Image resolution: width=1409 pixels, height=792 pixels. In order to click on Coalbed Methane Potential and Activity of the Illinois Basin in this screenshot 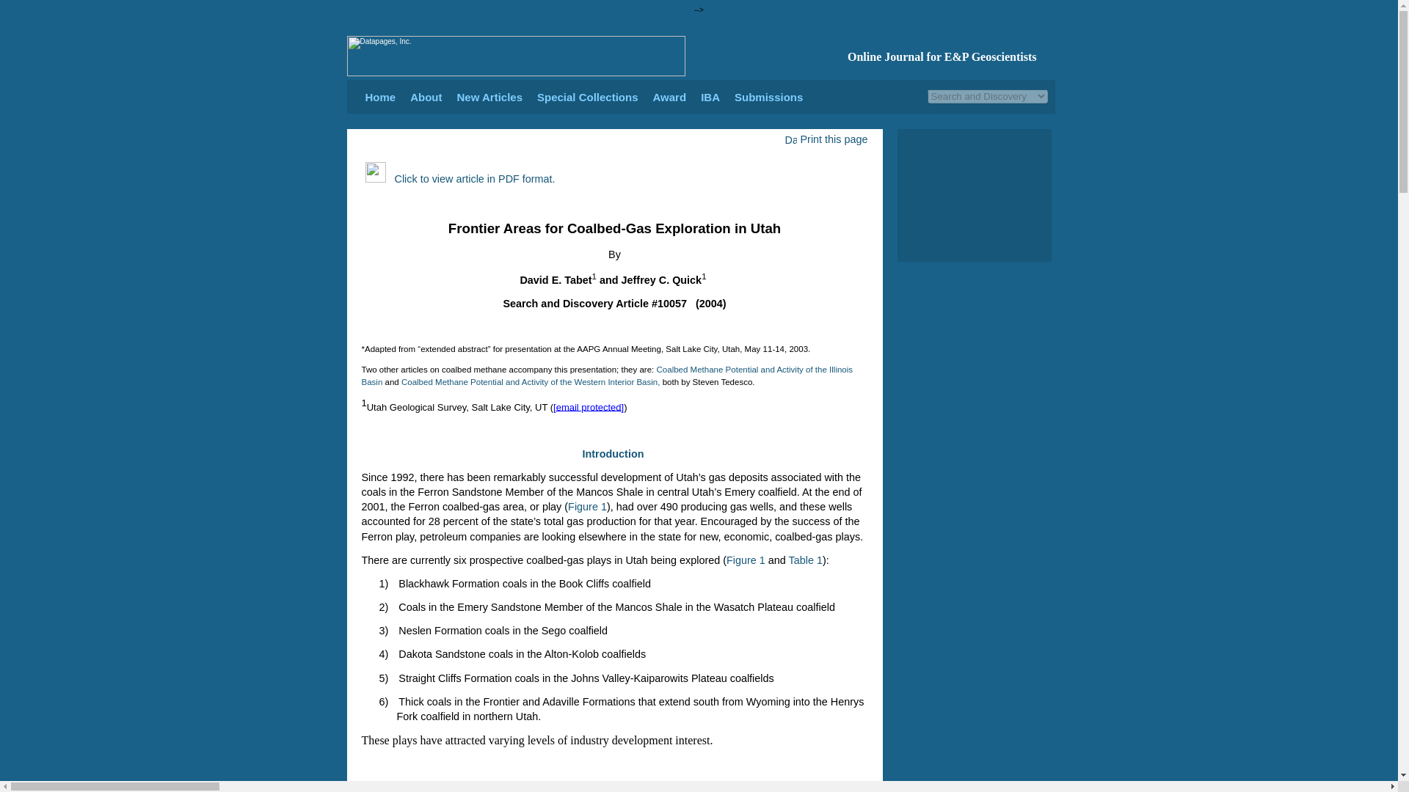, I will do `click(606, 375)`.